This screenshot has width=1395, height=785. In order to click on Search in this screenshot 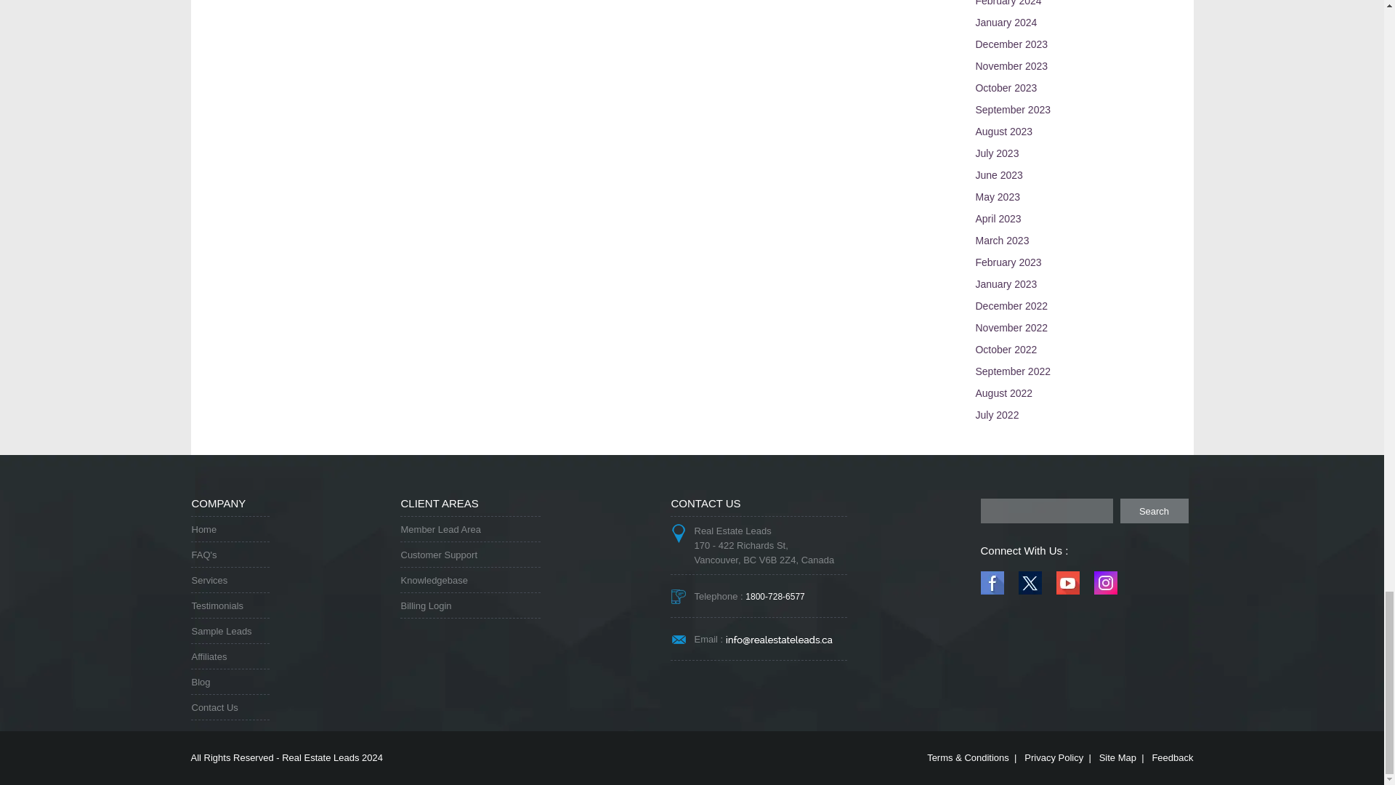, I will do `click(1154, 510)`.